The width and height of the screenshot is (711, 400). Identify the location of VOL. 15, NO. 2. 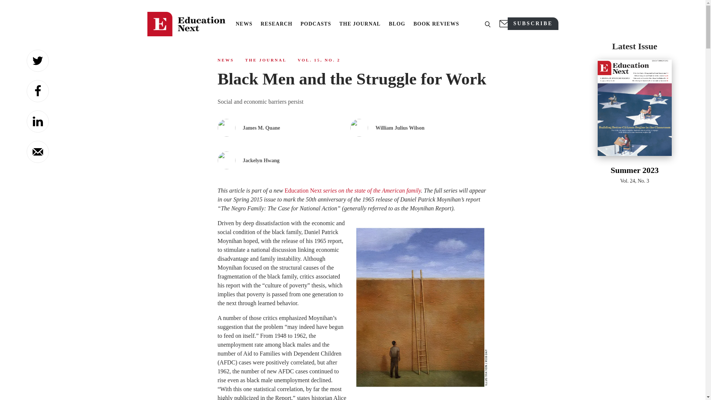
(319, 60).